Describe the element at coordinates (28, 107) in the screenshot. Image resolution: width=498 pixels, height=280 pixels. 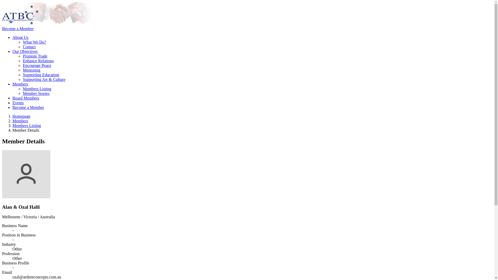
I see `Become a Member` at that location.